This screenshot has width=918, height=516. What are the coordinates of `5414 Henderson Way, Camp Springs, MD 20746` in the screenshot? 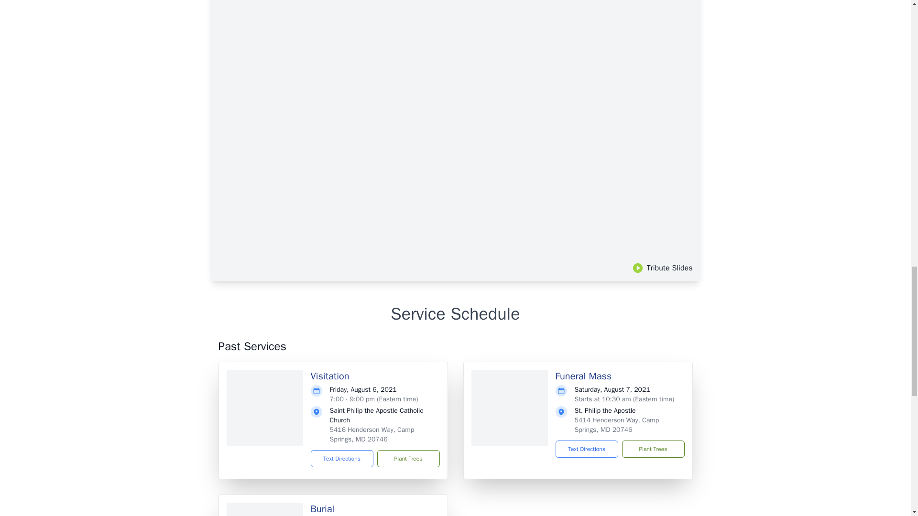 It's located at (617, 425).